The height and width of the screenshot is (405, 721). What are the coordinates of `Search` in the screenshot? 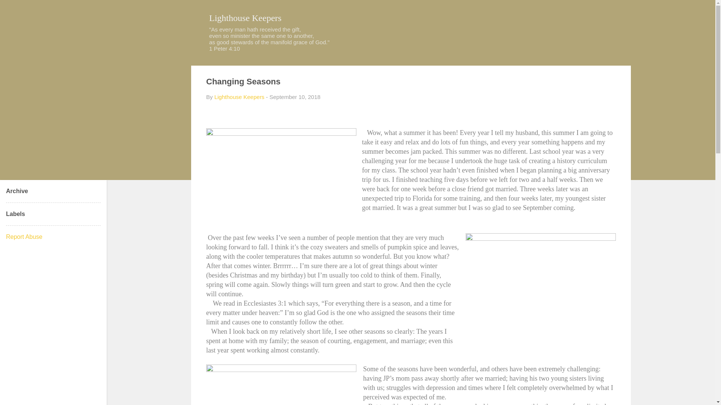 It's located at (15, 9).